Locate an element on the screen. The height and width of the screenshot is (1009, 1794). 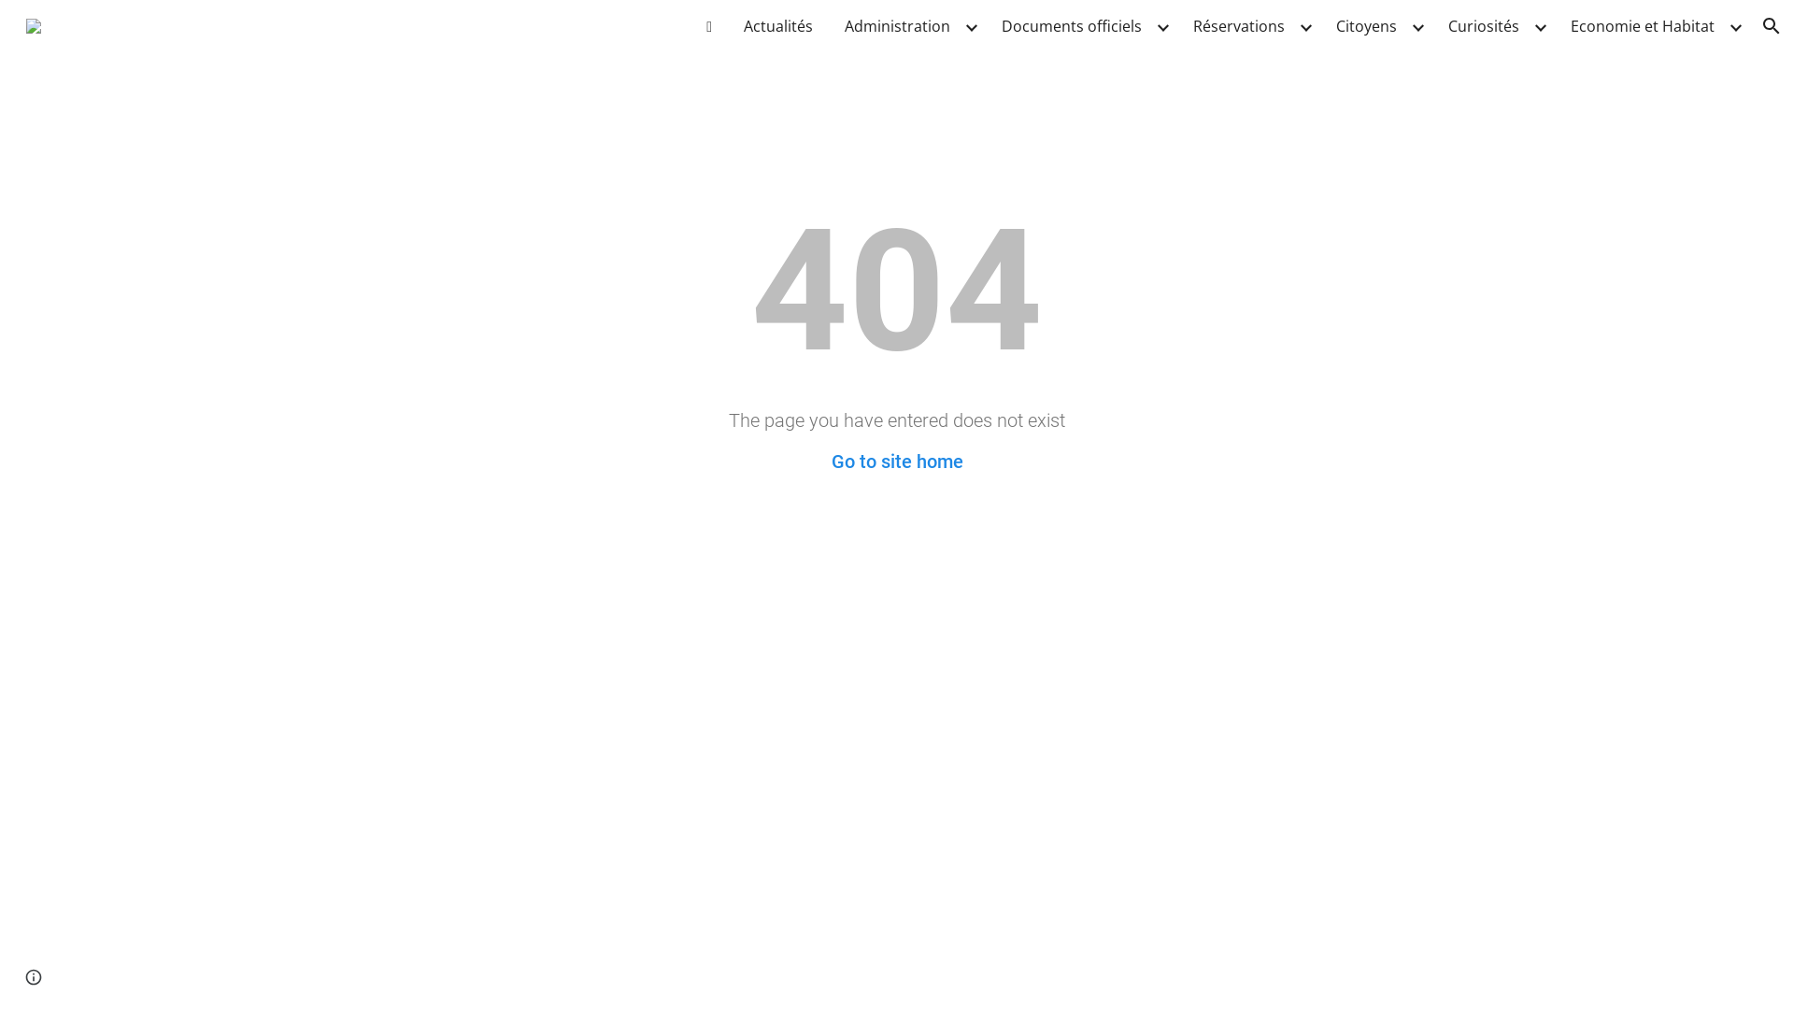
Economie et Habitat is located at coordinates (1643, 26).